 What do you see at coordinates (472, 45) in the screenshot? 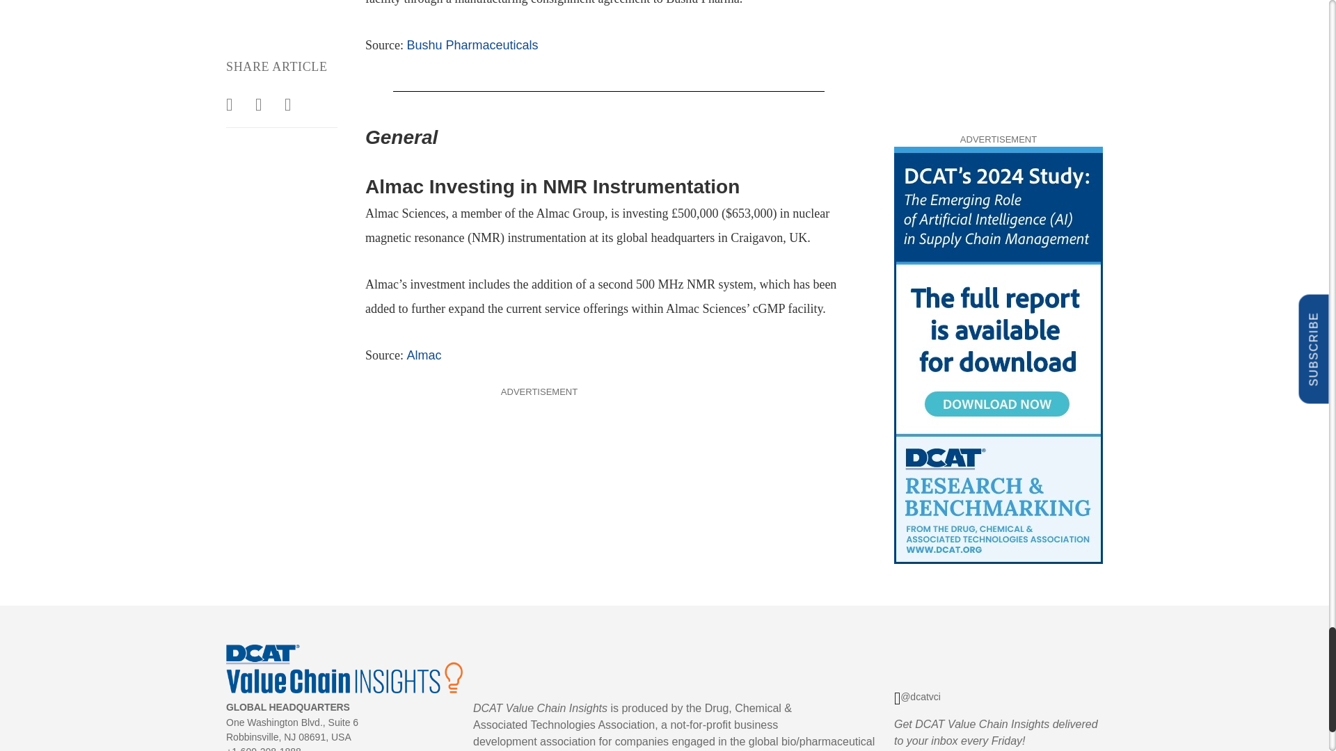
I see `Bushu Pharmaceuticals` at bounding box center [472, 45].